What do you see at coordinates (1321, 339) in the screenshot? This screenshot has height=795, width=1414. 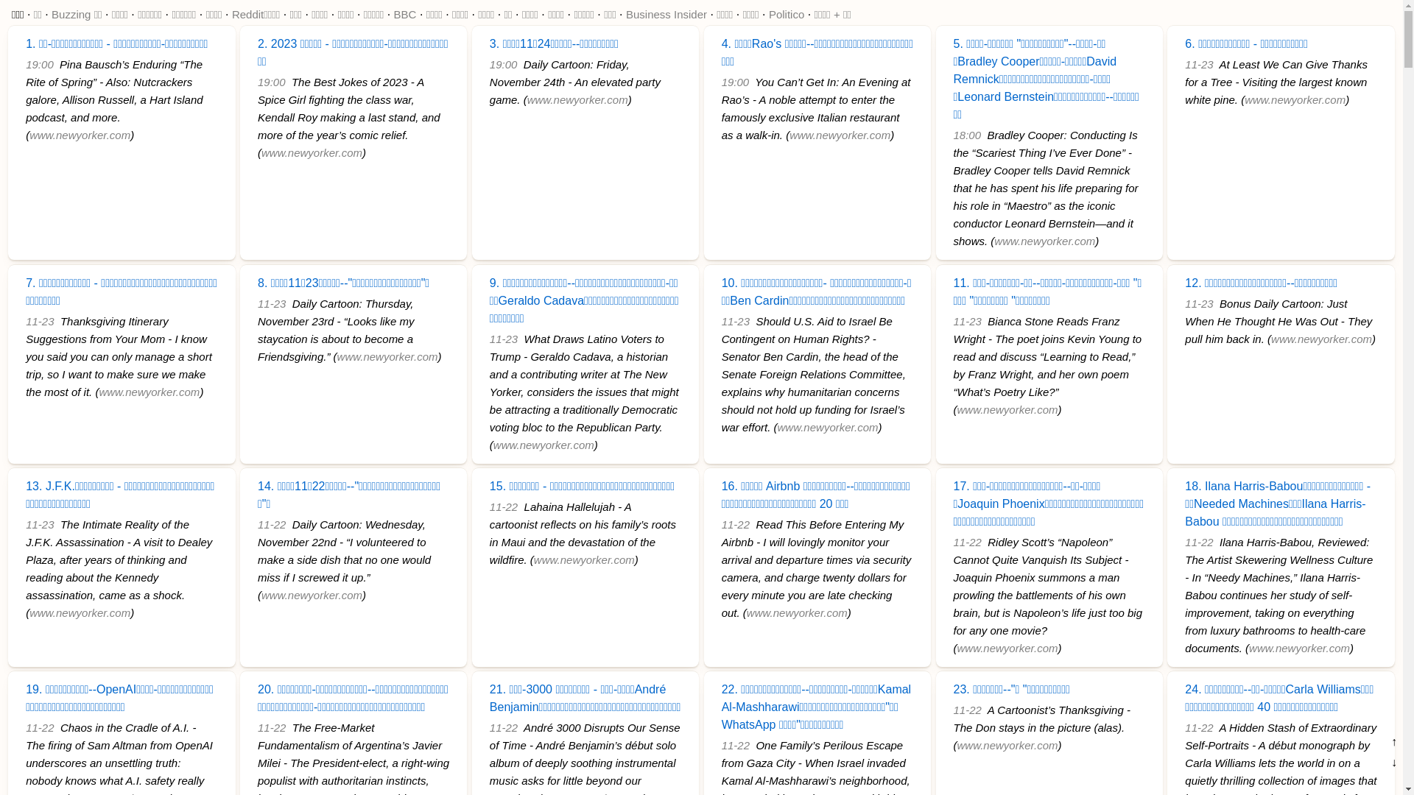 I see `www.newyorker.com` at bounding box center [1321, 339].